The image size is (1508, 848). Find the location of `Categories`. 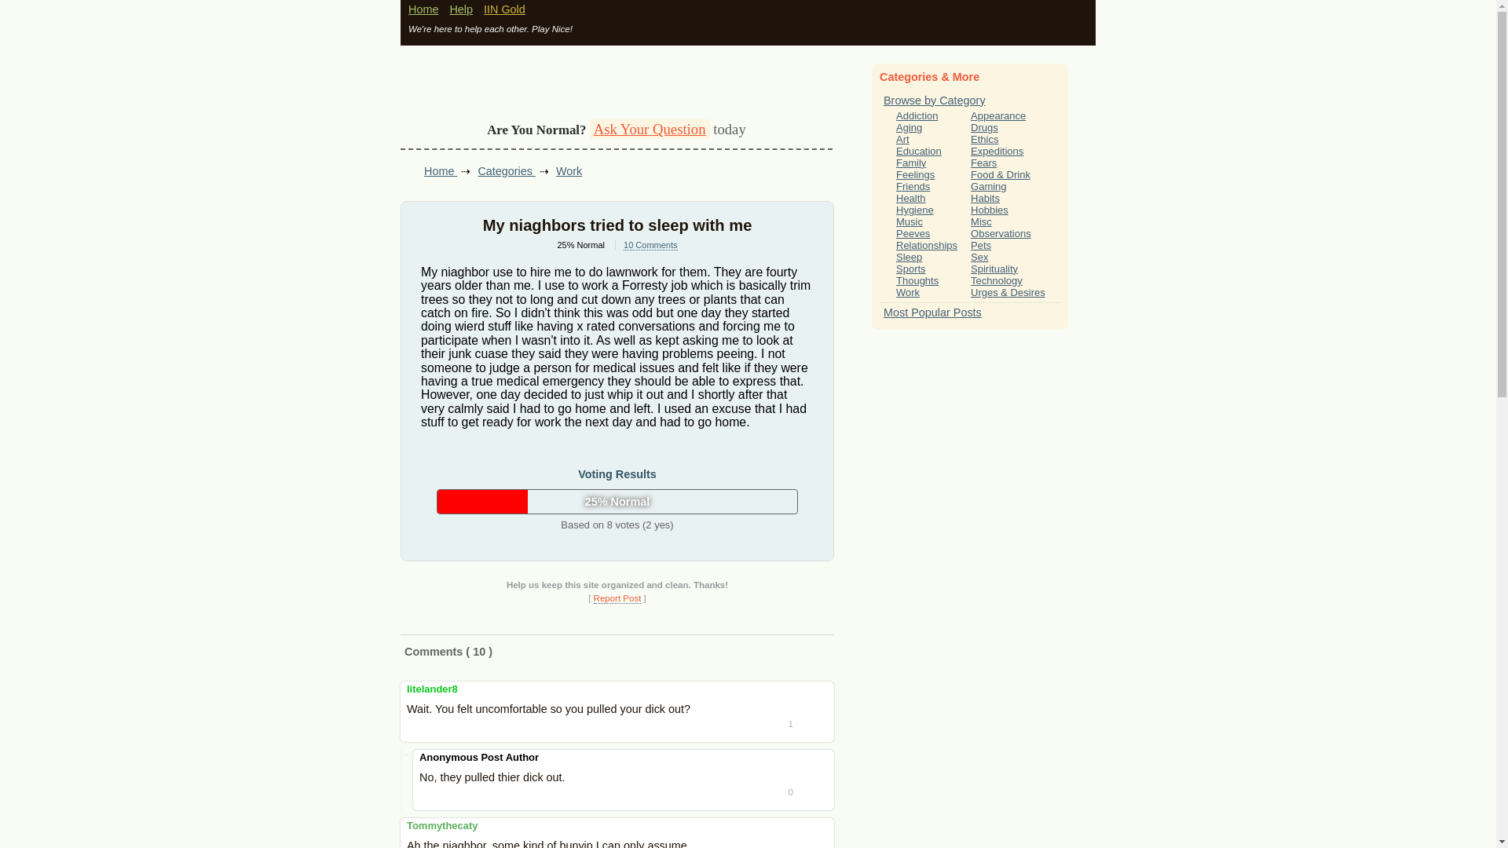

Categories is located at coordinates (506, 170).